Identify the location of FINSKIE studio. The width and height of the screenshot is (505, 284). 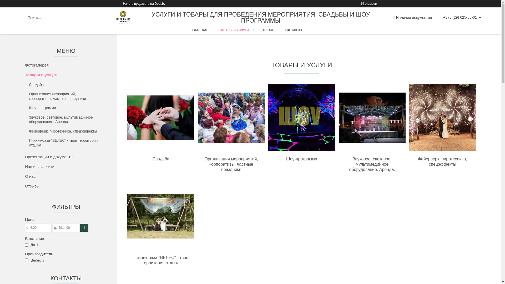
(123, 18).